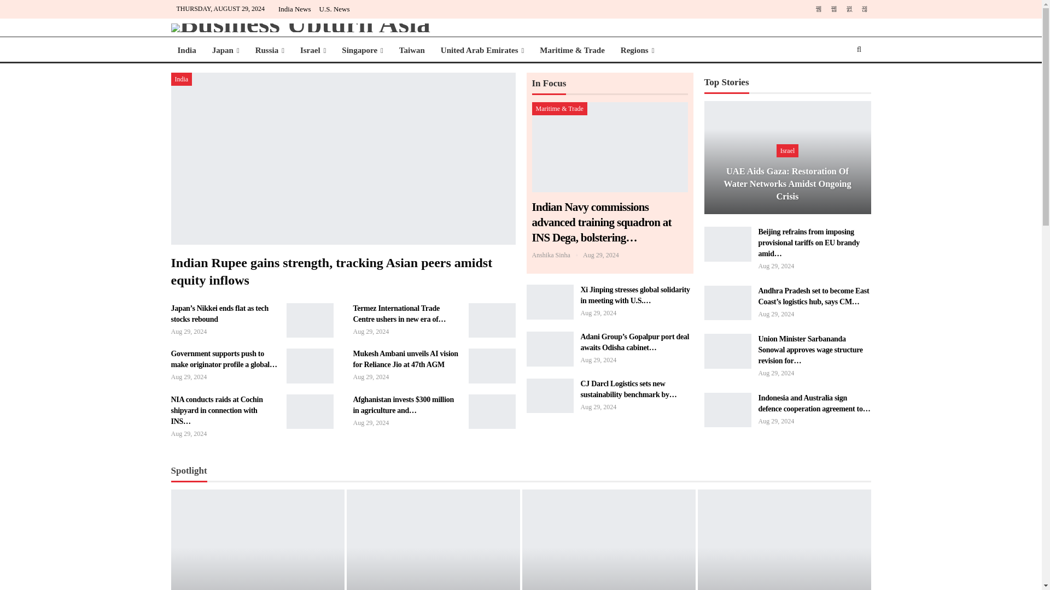  What do you see at coordinates (638, 50) in the screenshot?
I see `Regions` at bounding box center [638, 50].